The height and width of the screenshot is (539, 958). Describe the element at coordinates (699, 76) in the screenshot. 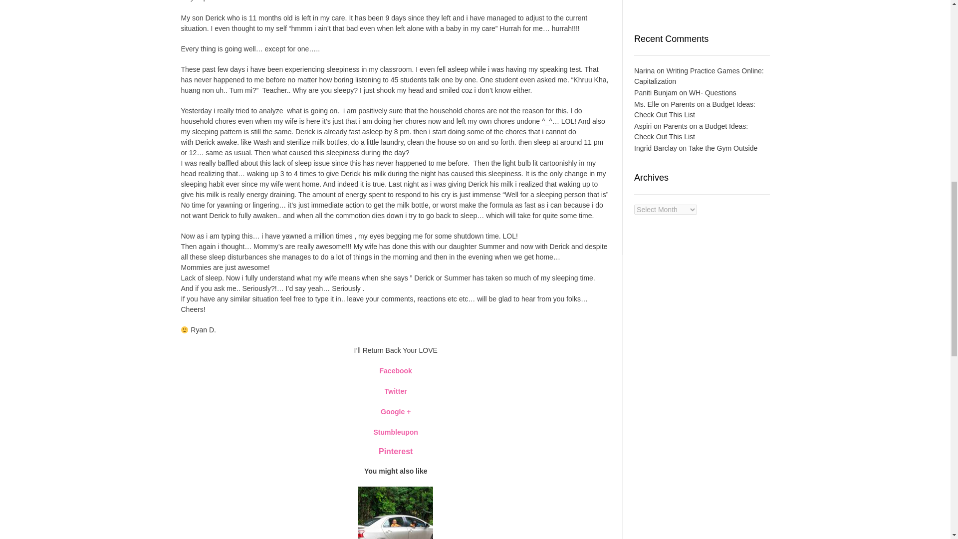

I see `Writing Practice Games Online: Capitalization` at that location.